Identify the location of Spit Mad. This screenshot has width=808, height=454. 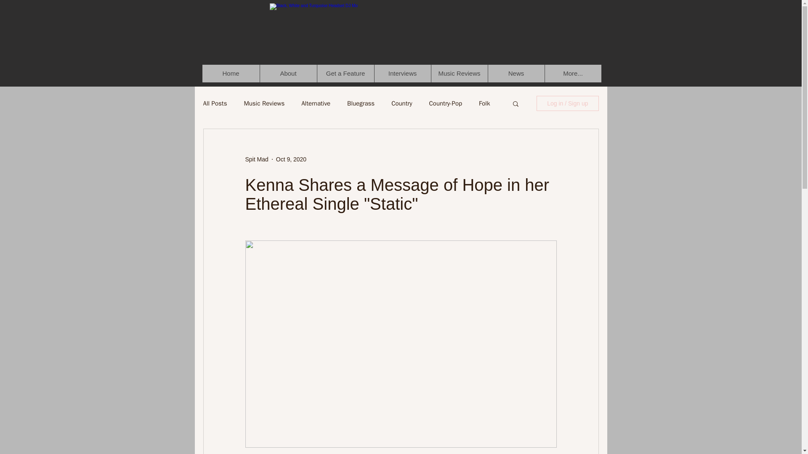
(256, 159).